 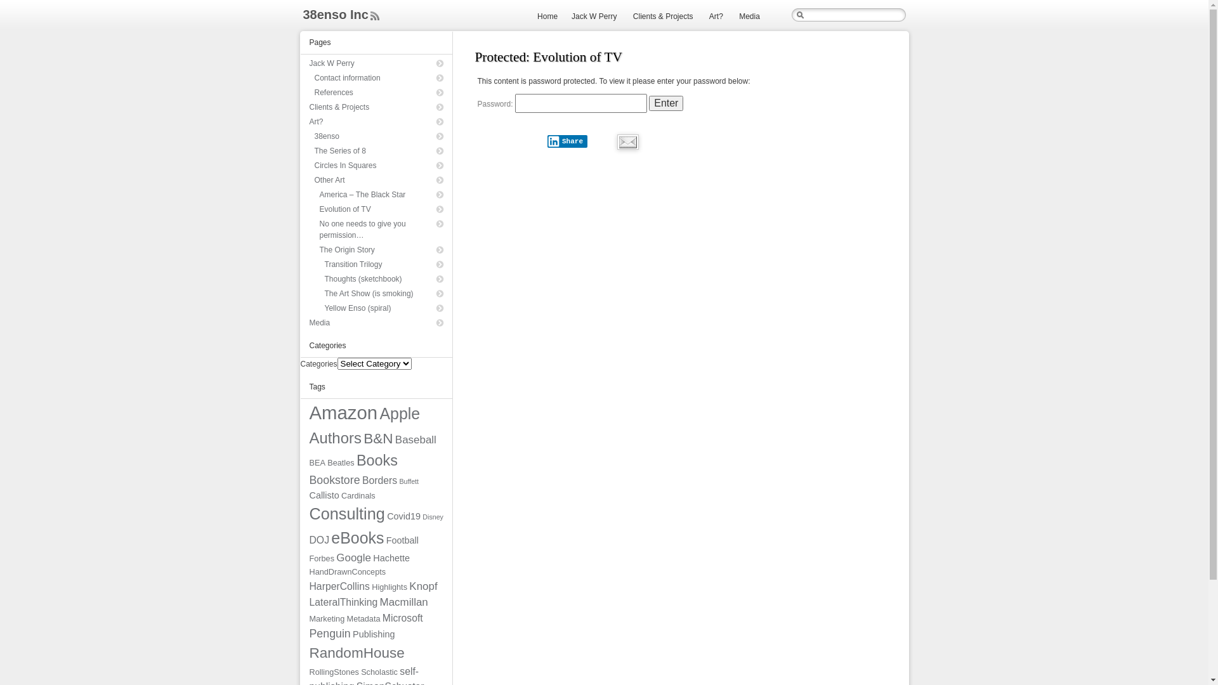 What do you see at coordinates (377, 323) in the screenshot?
I see `Media` at bounding box center [377, 323].